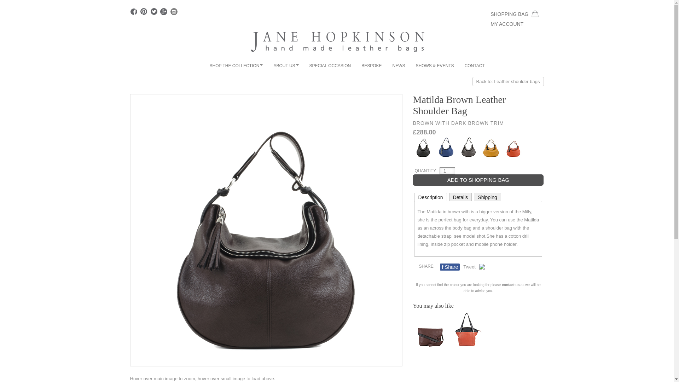 The image size is (679, 382). I want to click on Add to shopping bag, so click(478, 180).